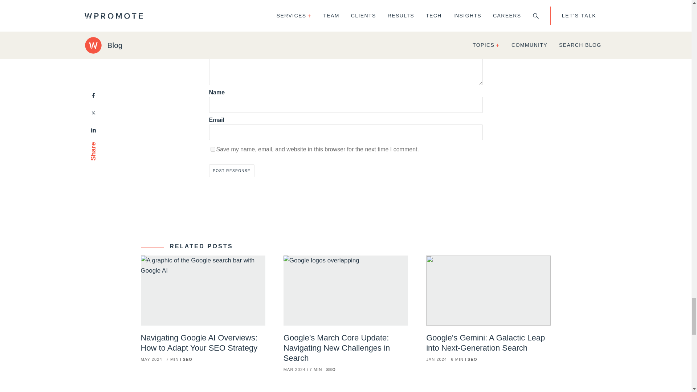 This screenshot has width=697, height=392. I want to click on yes, so click(213, 149).